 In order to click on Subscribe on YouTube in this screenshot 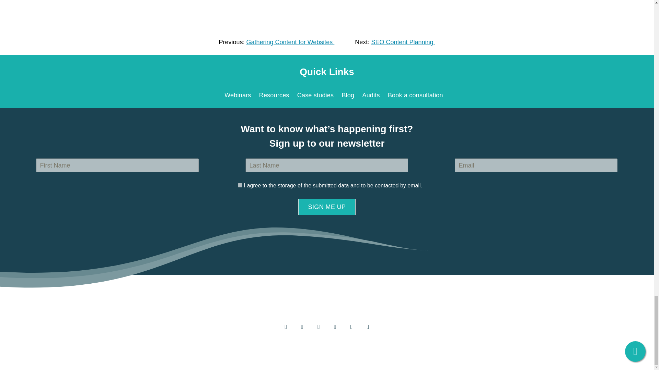, I will do `click(335, 327)`.